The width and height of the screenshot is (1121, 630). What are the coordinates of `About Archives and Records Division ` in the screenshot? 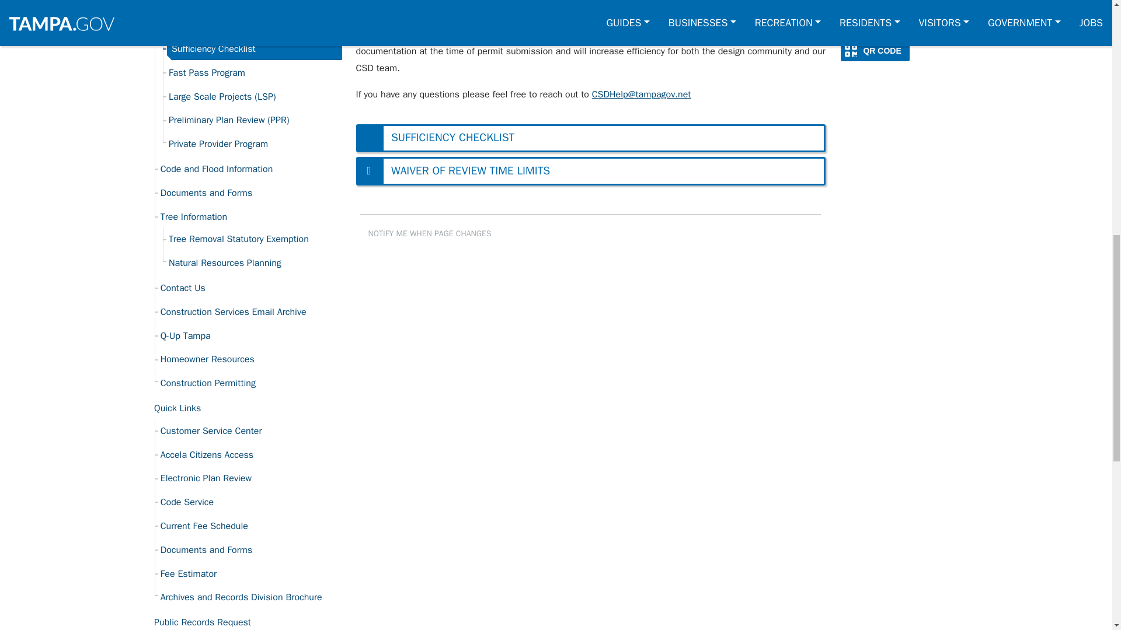 It's located at (250, 597).